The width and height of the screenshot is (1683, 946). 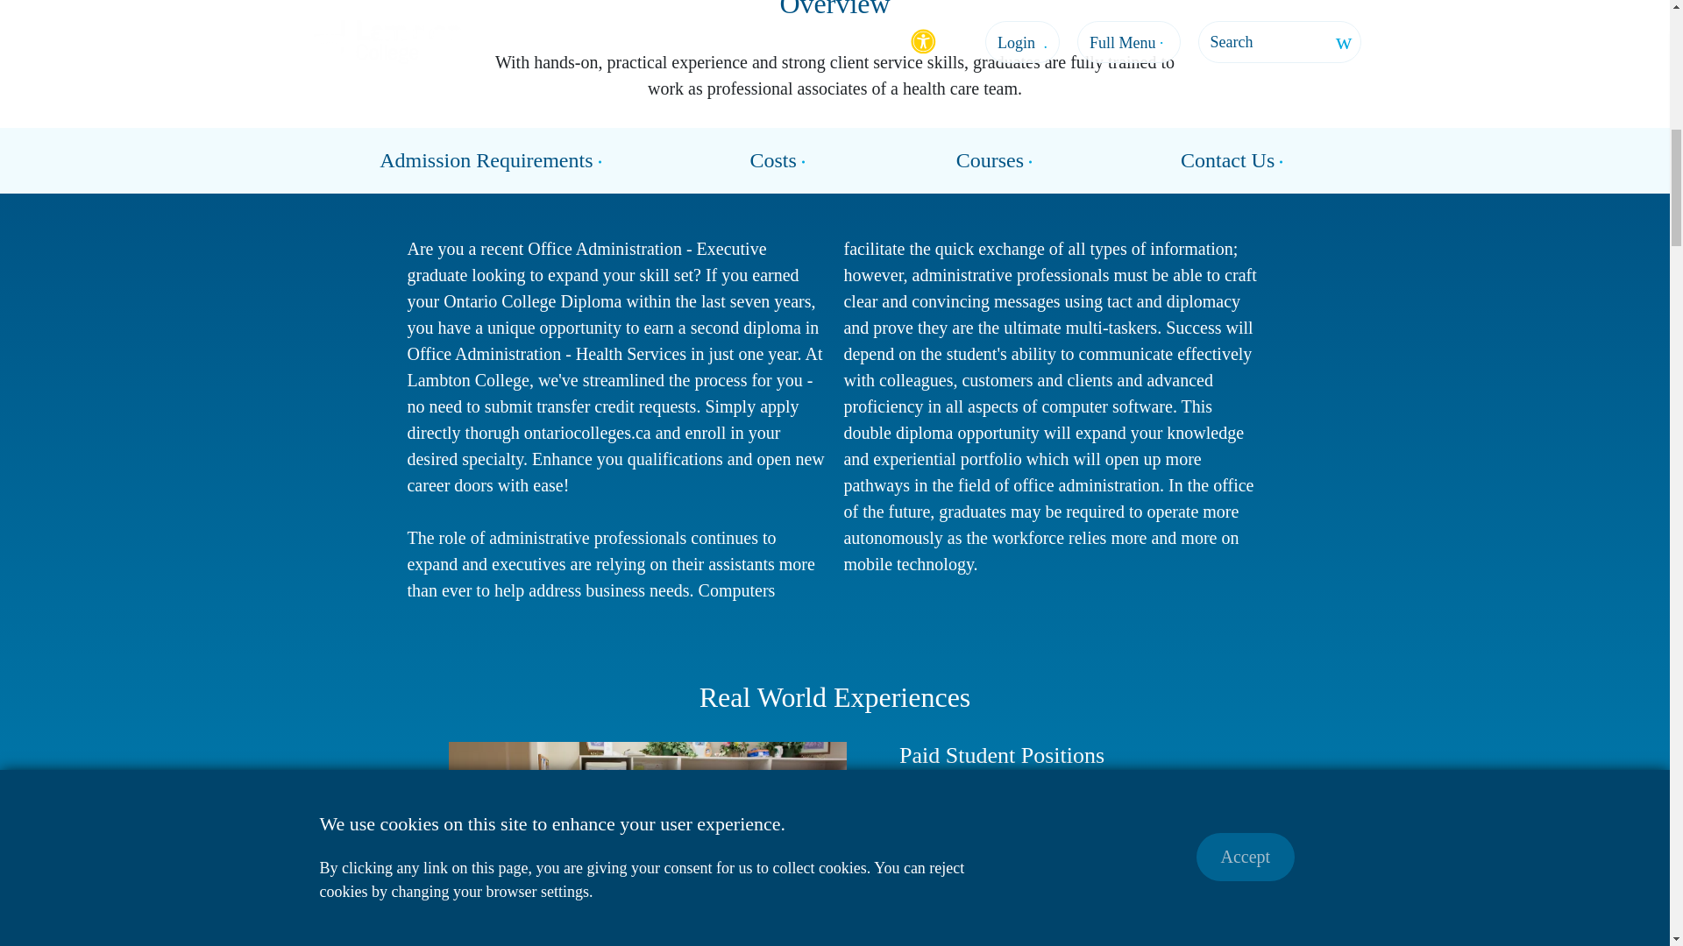 I want to click on Admission Requirements, so click(x=493, y=160).